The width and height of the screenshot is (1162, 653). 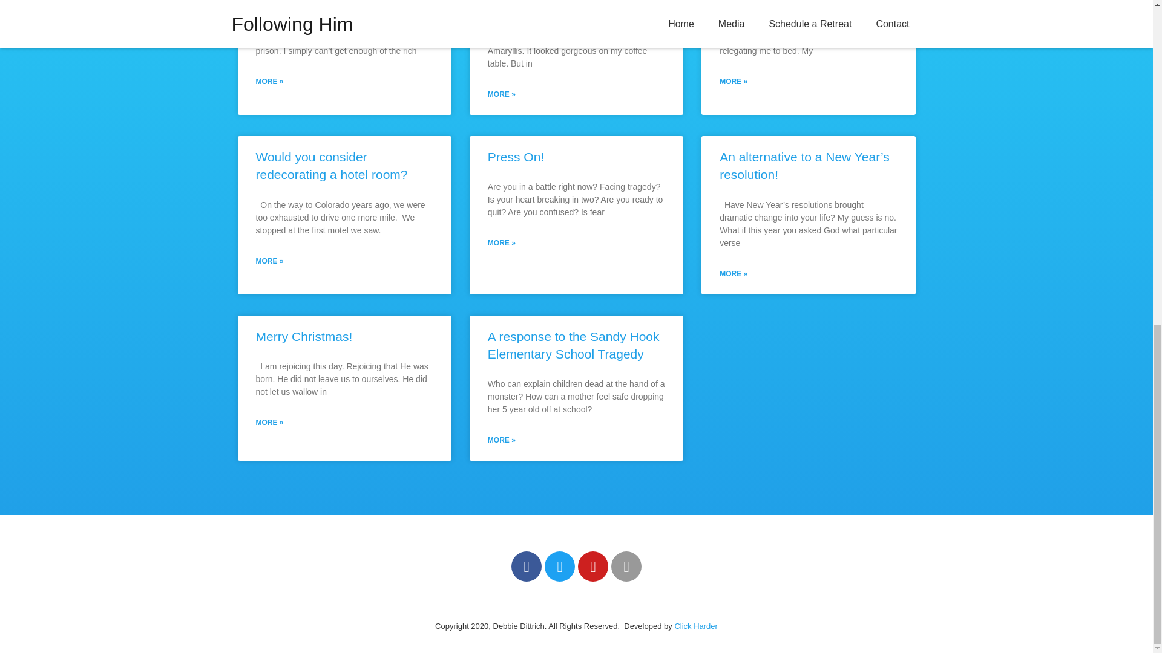 What do you see at coordinates (332, 166) in the screenshot?
I see `Would you consider redecorating a hotel room?` at bounding box center [332, 166].